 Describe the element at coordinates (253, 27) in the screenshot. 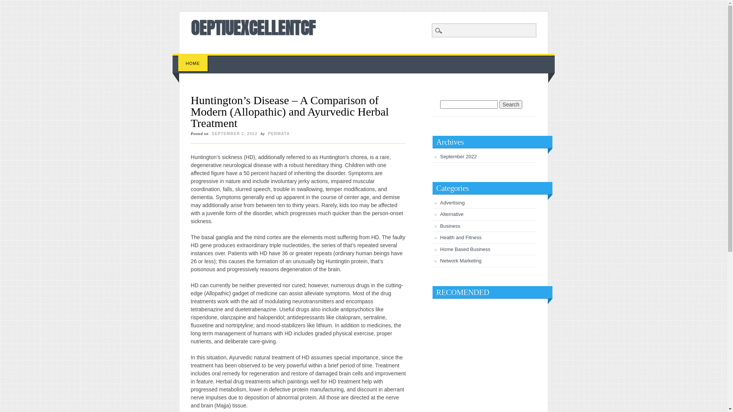

I see `OEPTIUEXCELLENTCF` at that location.